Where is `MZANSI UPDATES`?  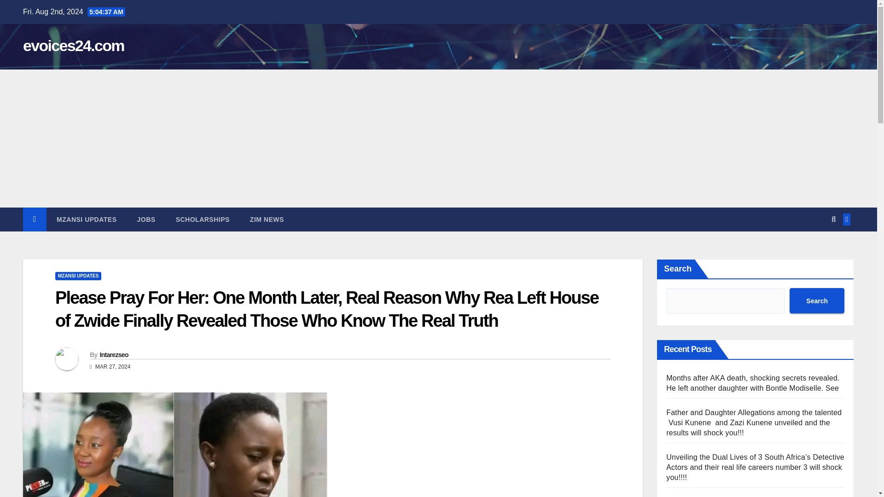
MZANSI UPDATES is located at coordinates (78, 276).